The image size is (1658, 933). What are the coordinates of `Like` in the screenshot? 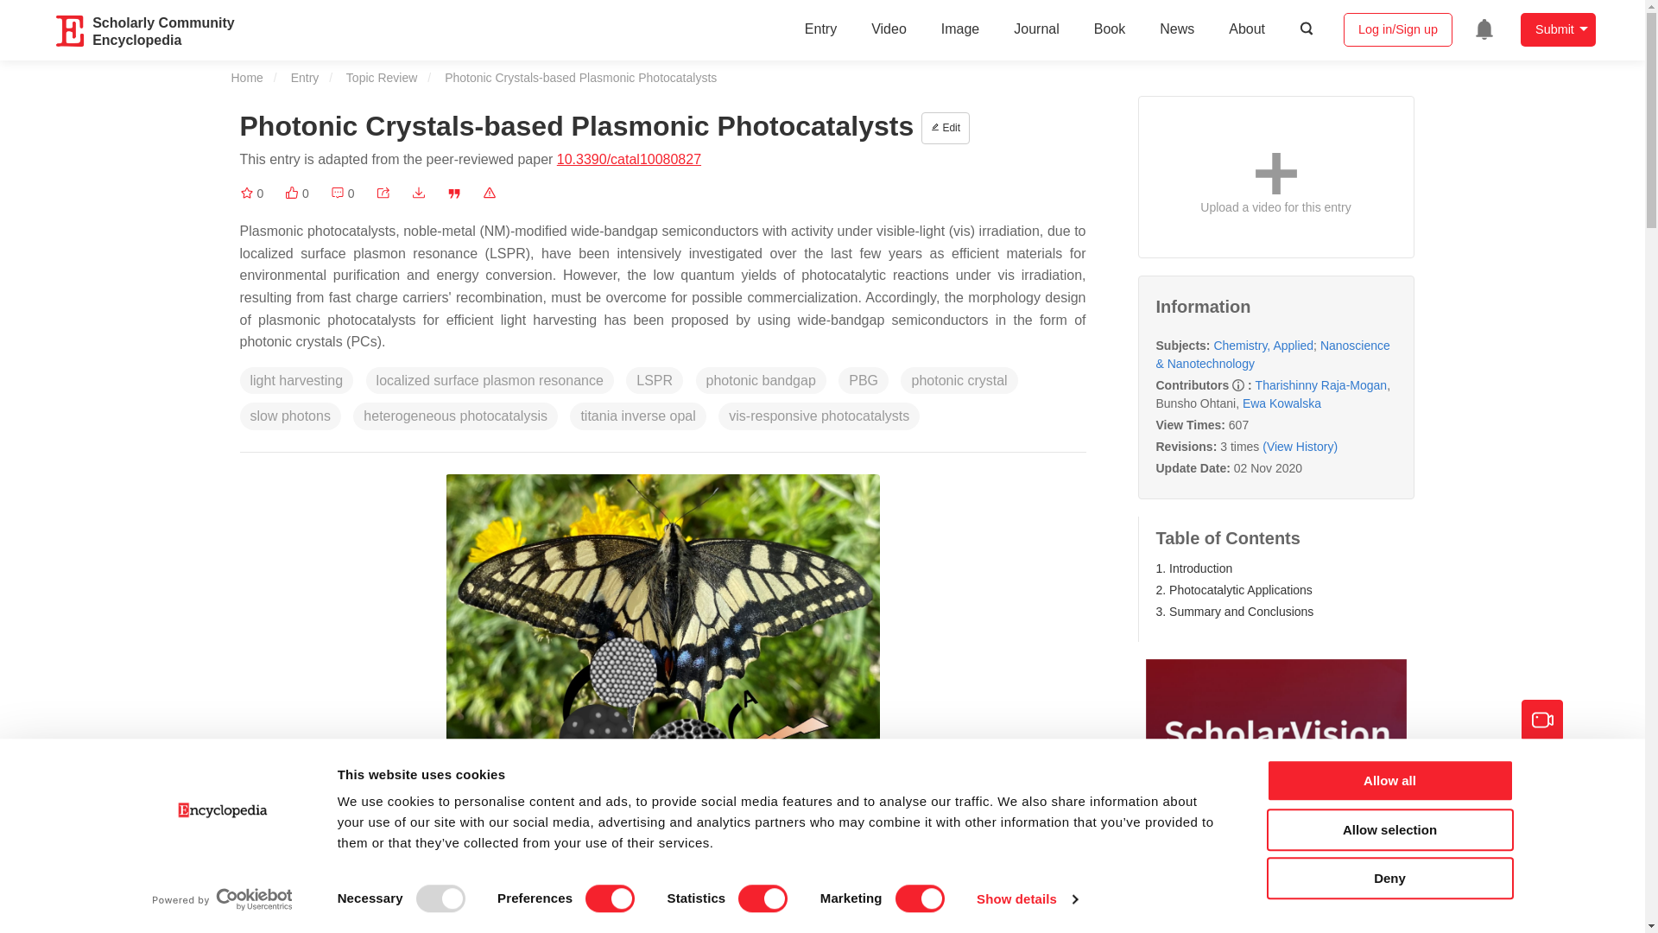 It's located at (297, 194).